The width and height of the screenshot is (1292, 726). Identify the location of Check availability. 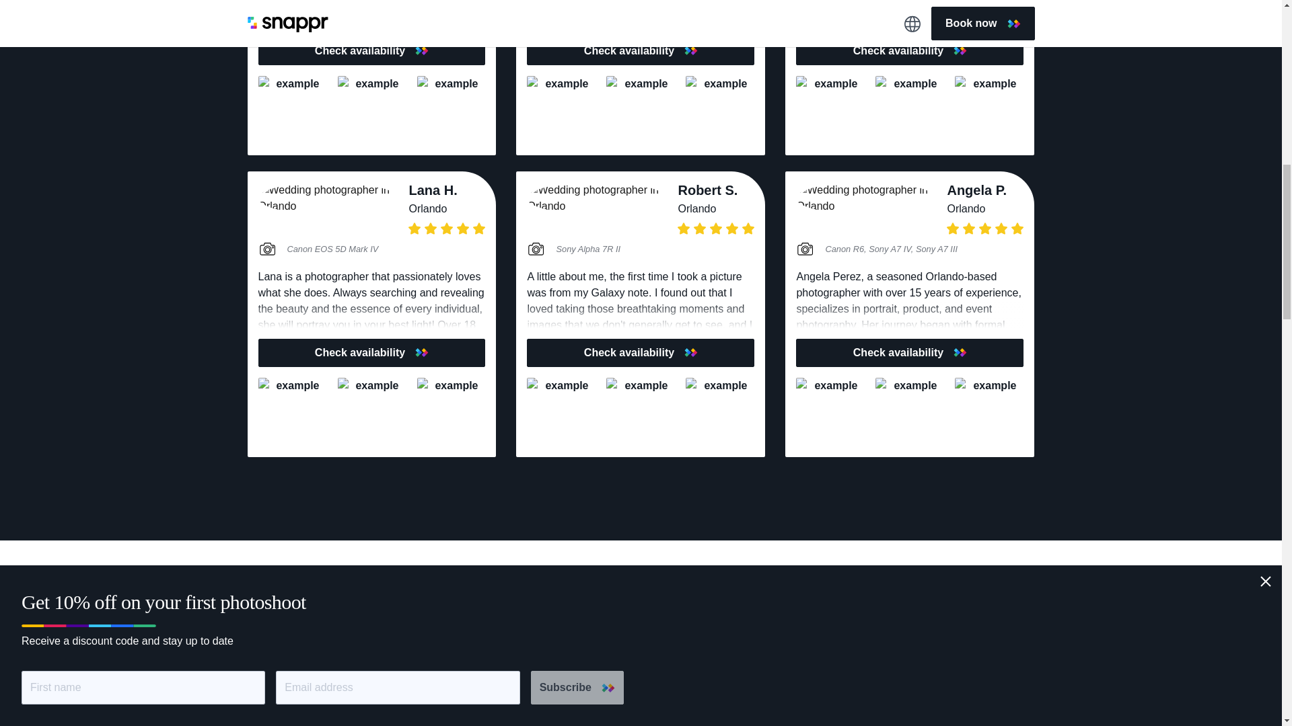
(641, 353).